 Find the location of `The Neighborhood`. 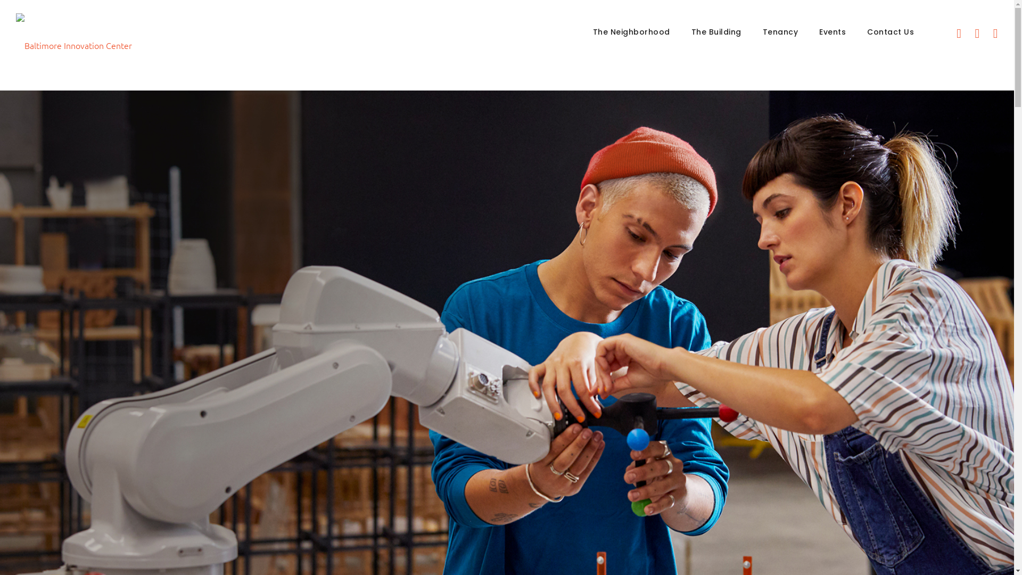

The Neighborhood is located at coordinates (631, 32).